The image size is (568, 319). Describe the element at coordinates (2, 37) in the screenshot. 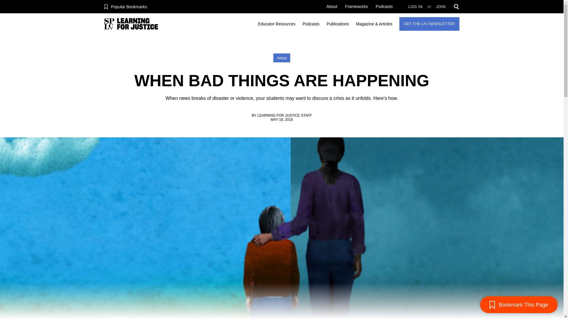

I see `SKIP TO MAIN CONTENT` at that location.